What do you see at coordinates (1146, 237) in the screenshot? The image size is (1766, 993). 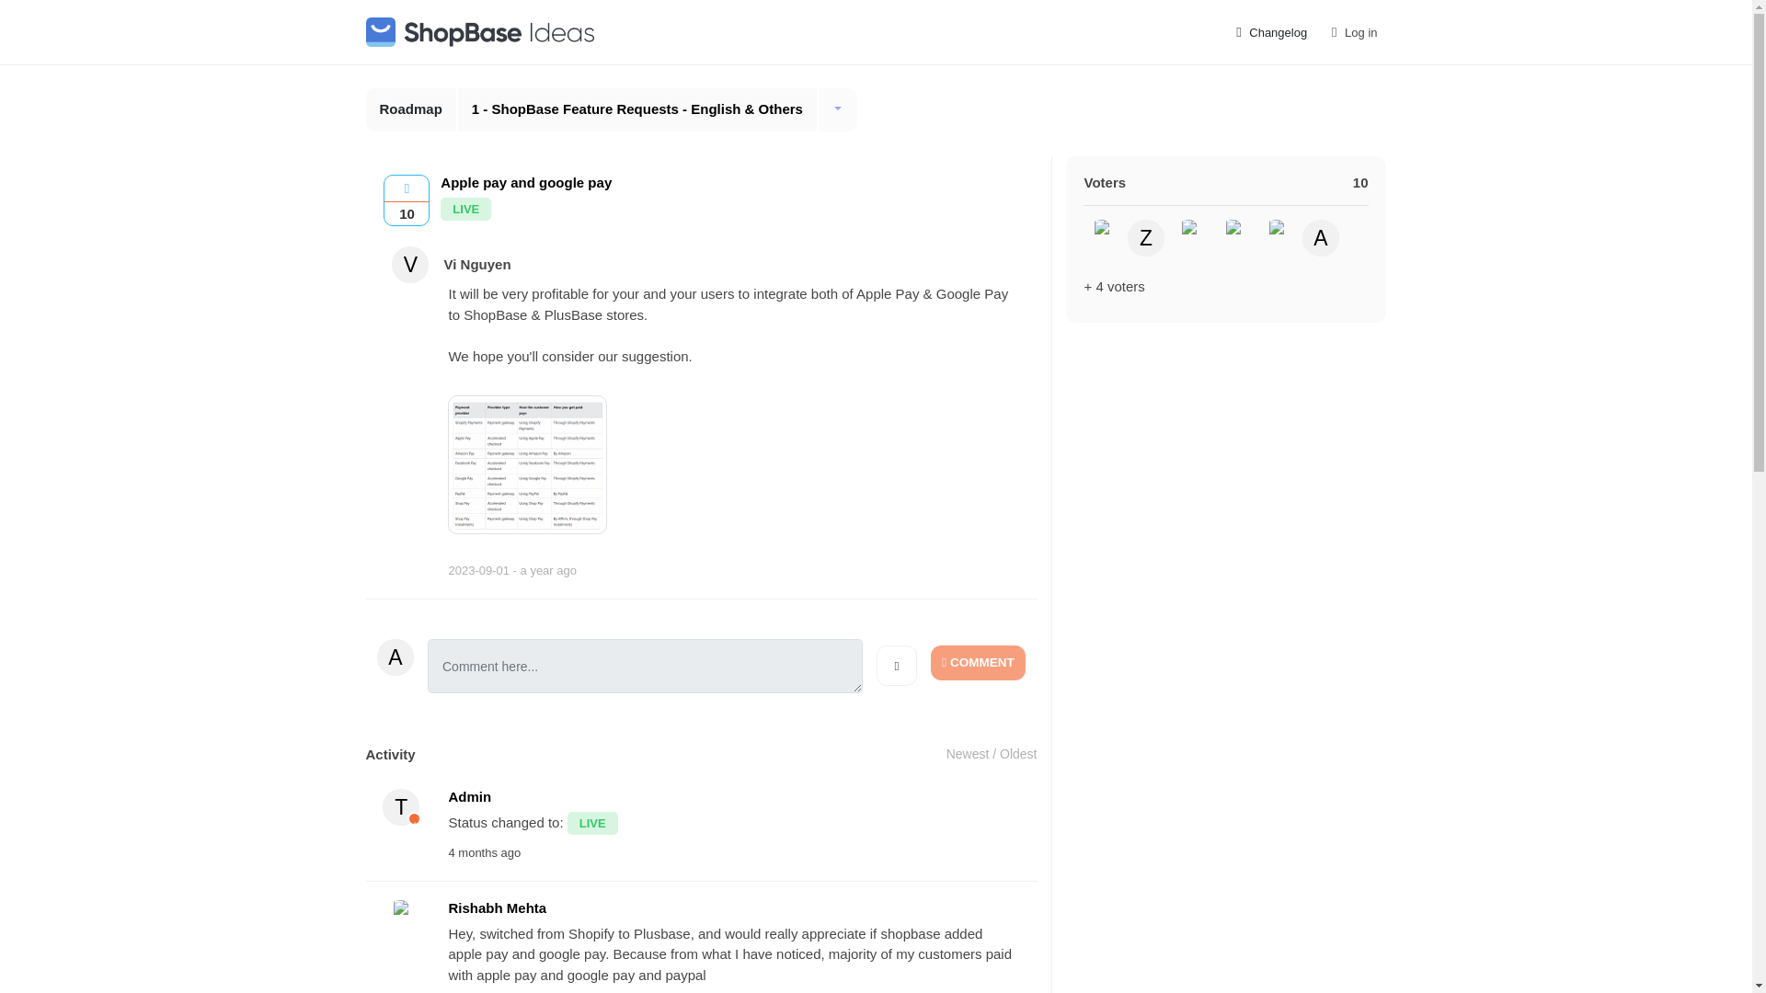 I see `Zain Amir` at bounding box center [1146, 237].